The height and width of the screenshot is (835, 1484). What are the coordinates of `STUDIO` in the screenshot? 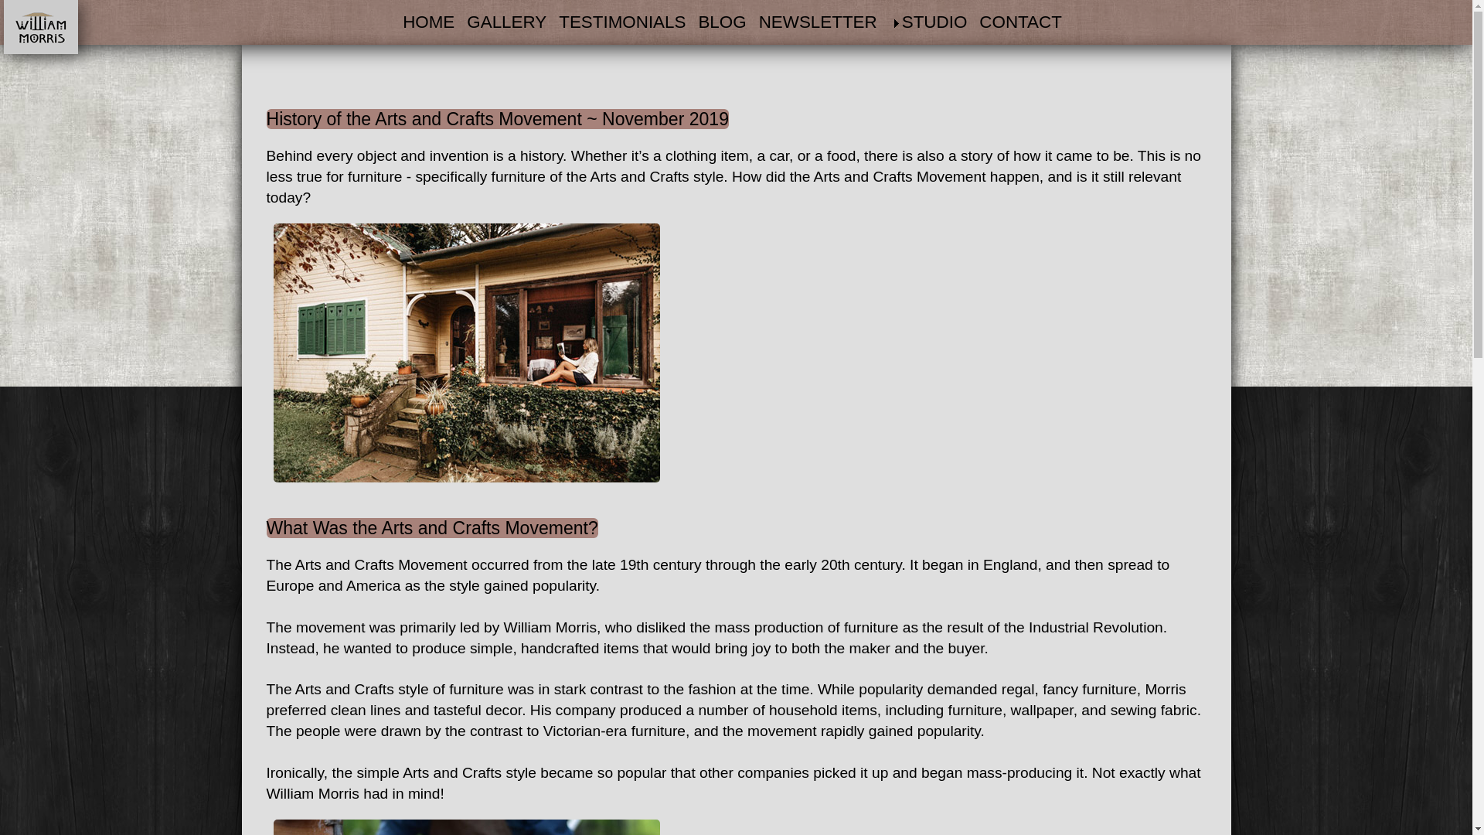 It's located at (932, 22).